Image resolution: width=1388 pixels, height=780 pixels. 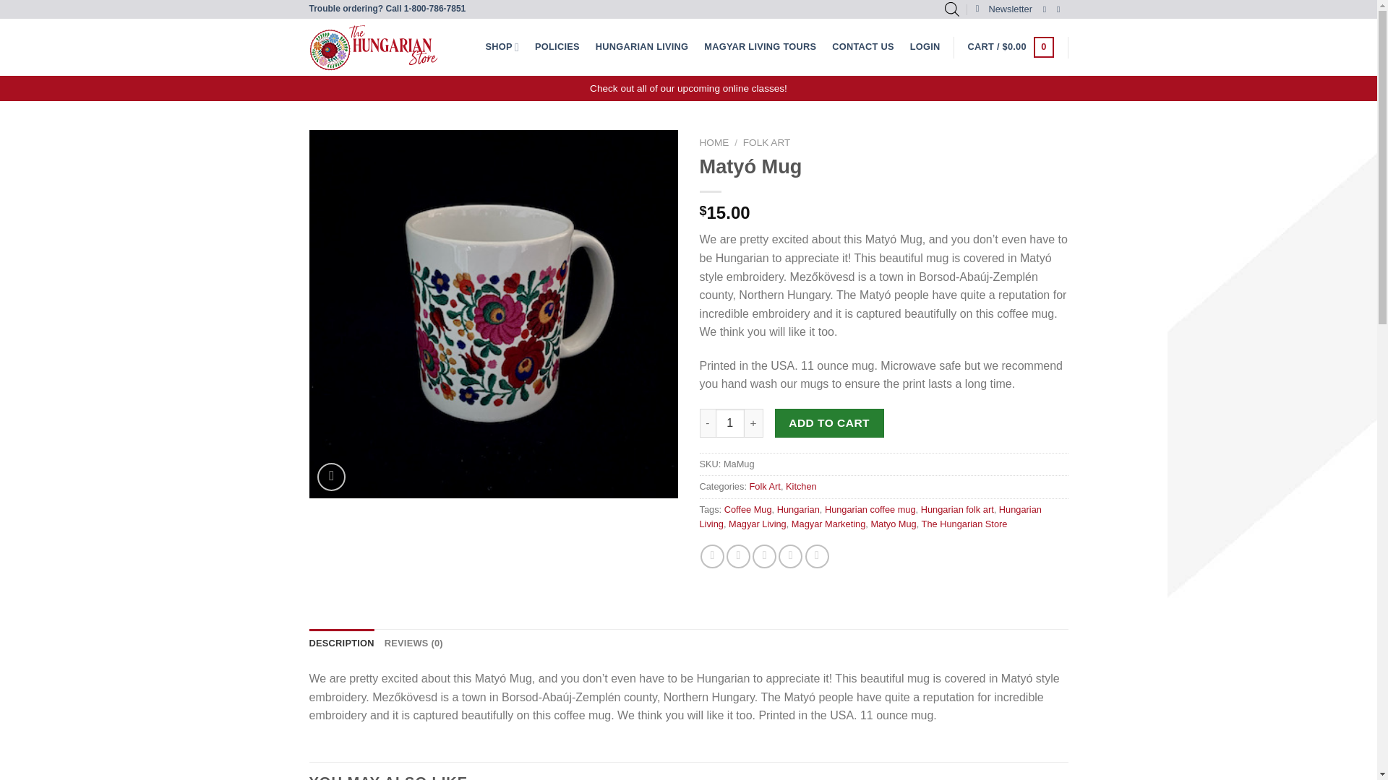 What do you see at coordinates (642, 47) in the screenshot?
I see `HUNGARIAN LIVING` at bounding box center [642, 47].